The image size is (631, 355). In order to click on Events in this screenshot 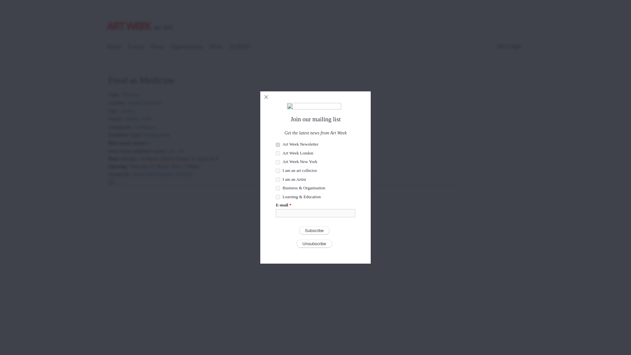, I will do `click(136, 47)`.